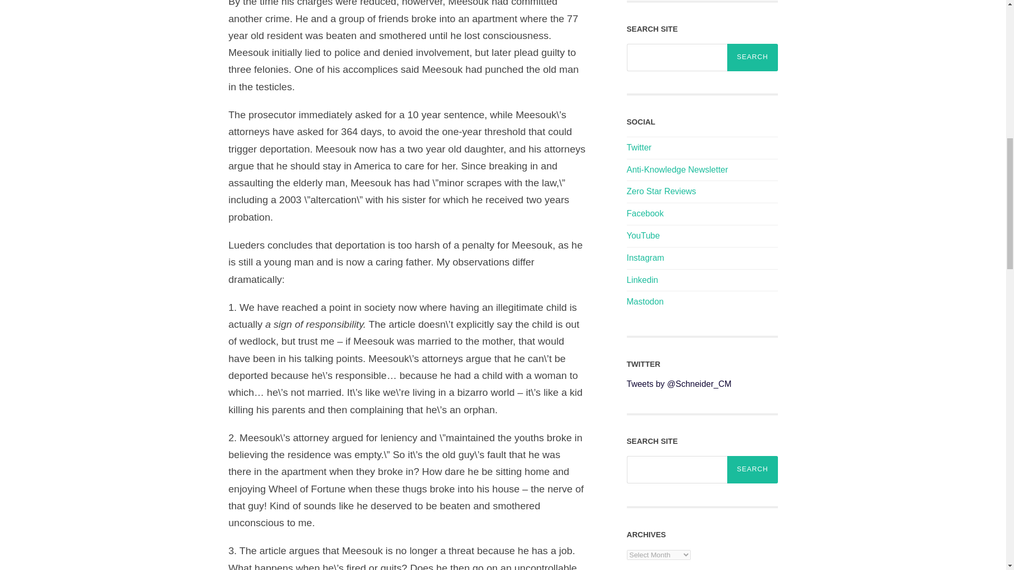 Image resolution: width=1014 pixels, height=570 pixels. Describe the element at coordinates (677, 170) in the screenshot. I see `Anti-Knowledge Newsletter` at that location.